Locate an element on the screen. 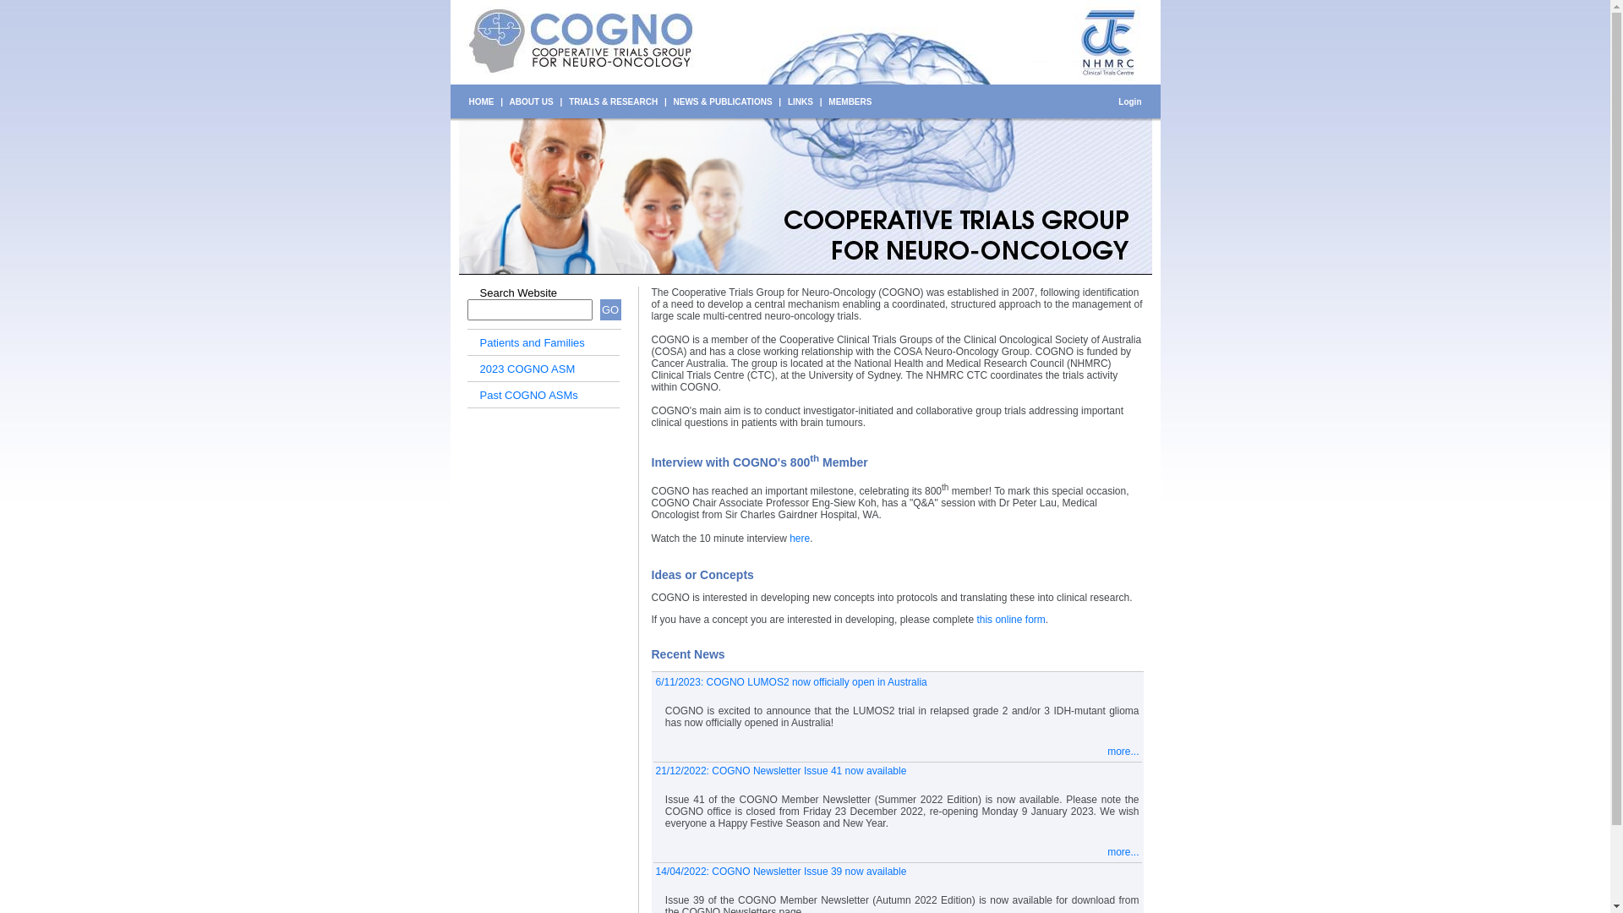 The image size is (1623, 913). 2023 COGNO ASM is located at coordinates (527, 369).